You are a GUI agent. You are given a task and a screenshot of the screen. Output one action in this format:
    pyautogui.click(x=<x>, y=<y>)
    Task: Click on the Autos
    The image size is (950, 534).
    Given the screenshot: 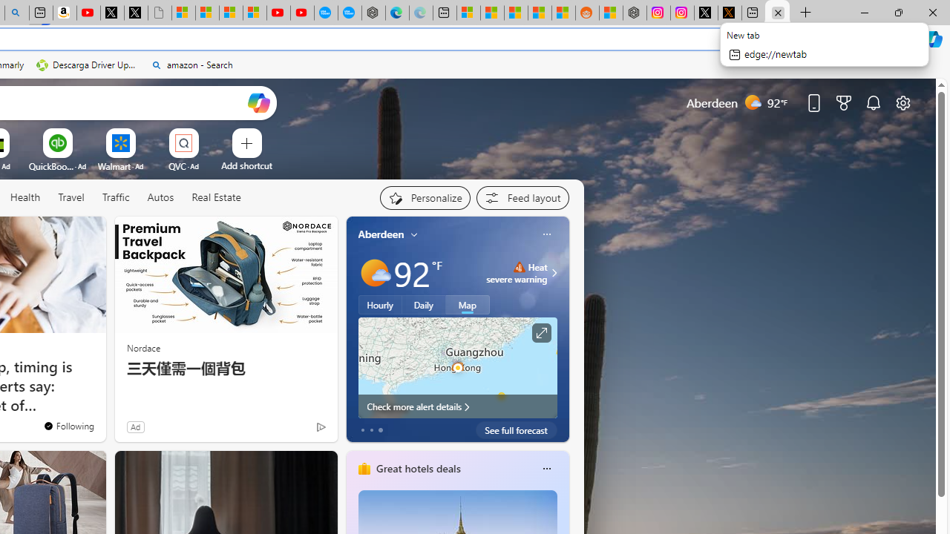 What is the action you would take?
    pyautogui.click(x=160, y=198)
    